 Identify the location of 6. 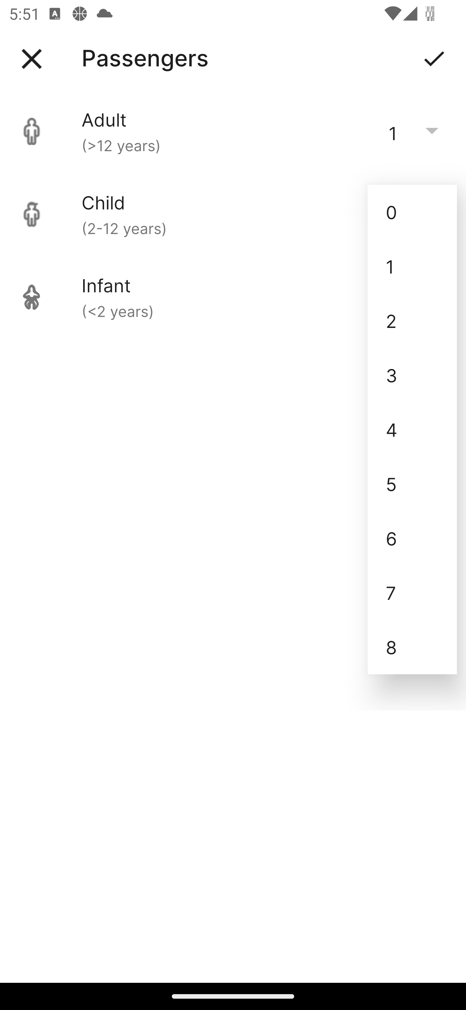
(412, 538).